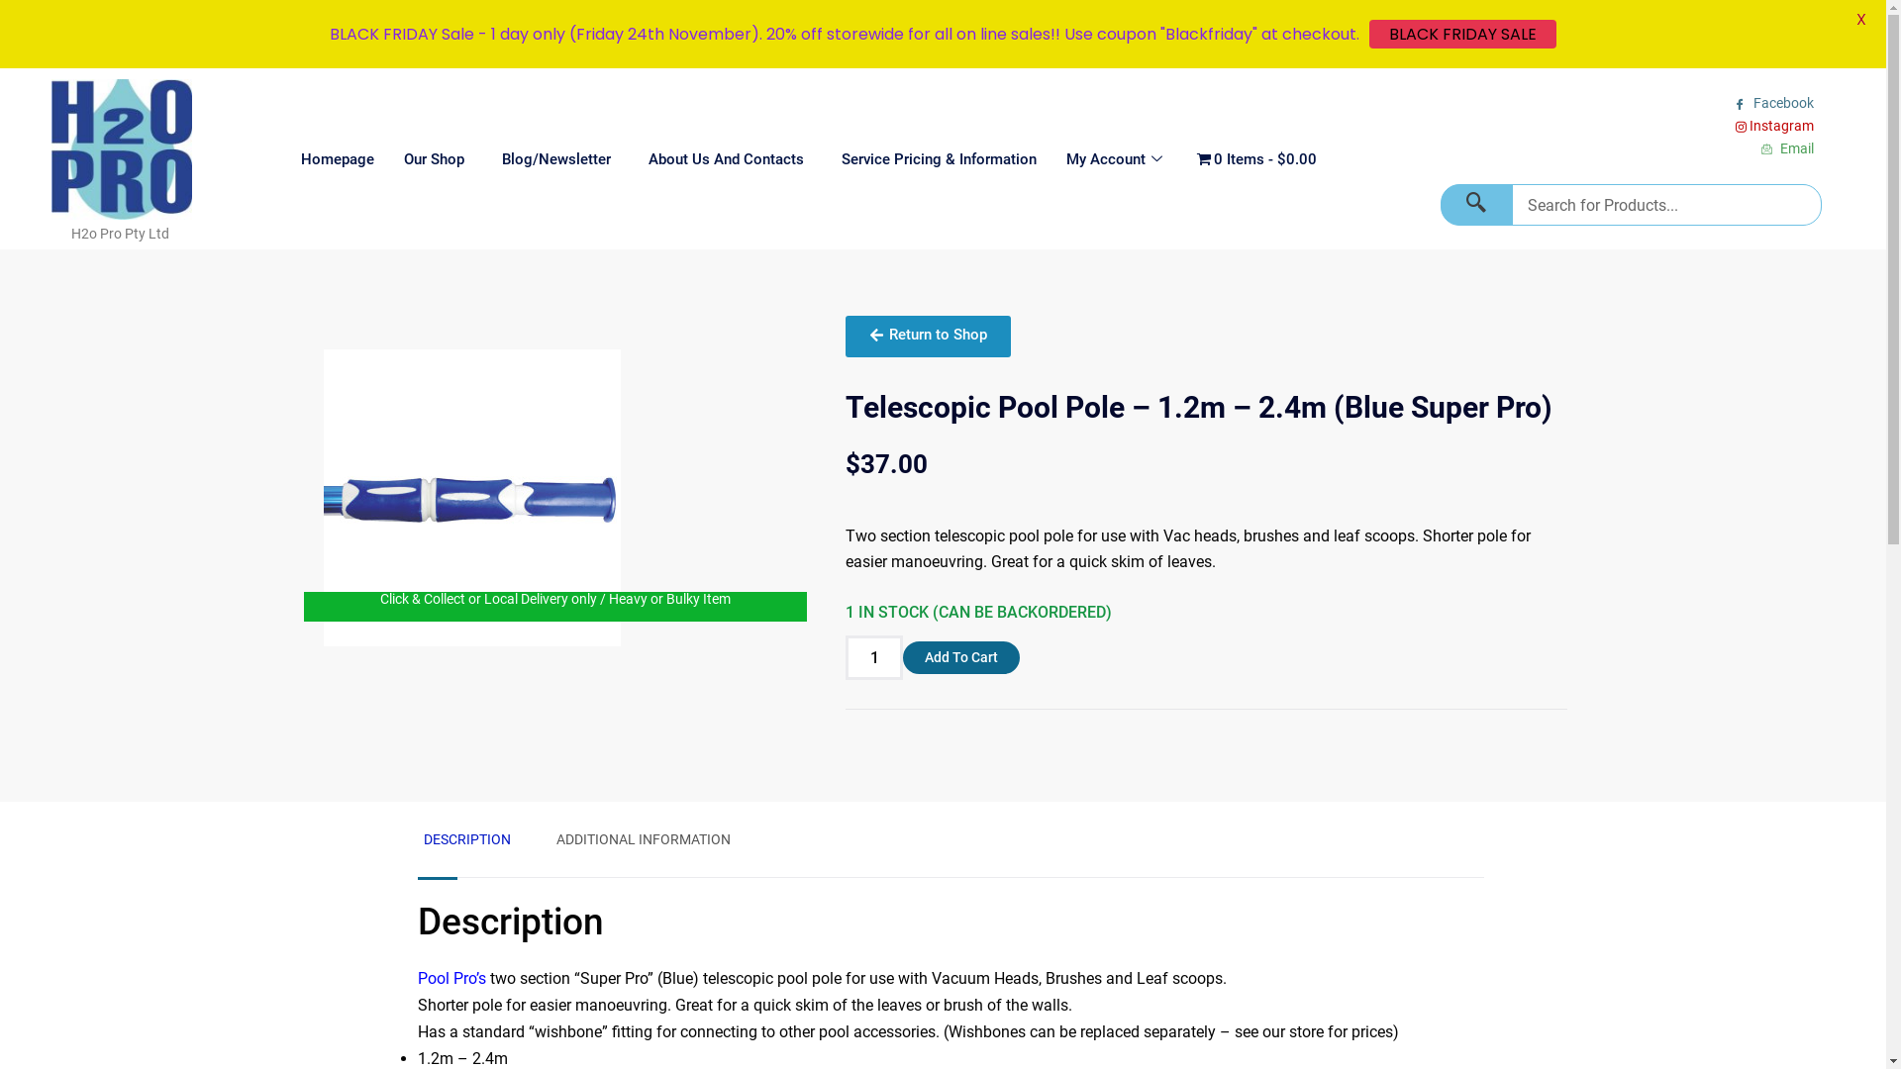 This screenshot has height=1069, width=1901. I want to click on 0 Items
$0.00, so click(1255, 159).